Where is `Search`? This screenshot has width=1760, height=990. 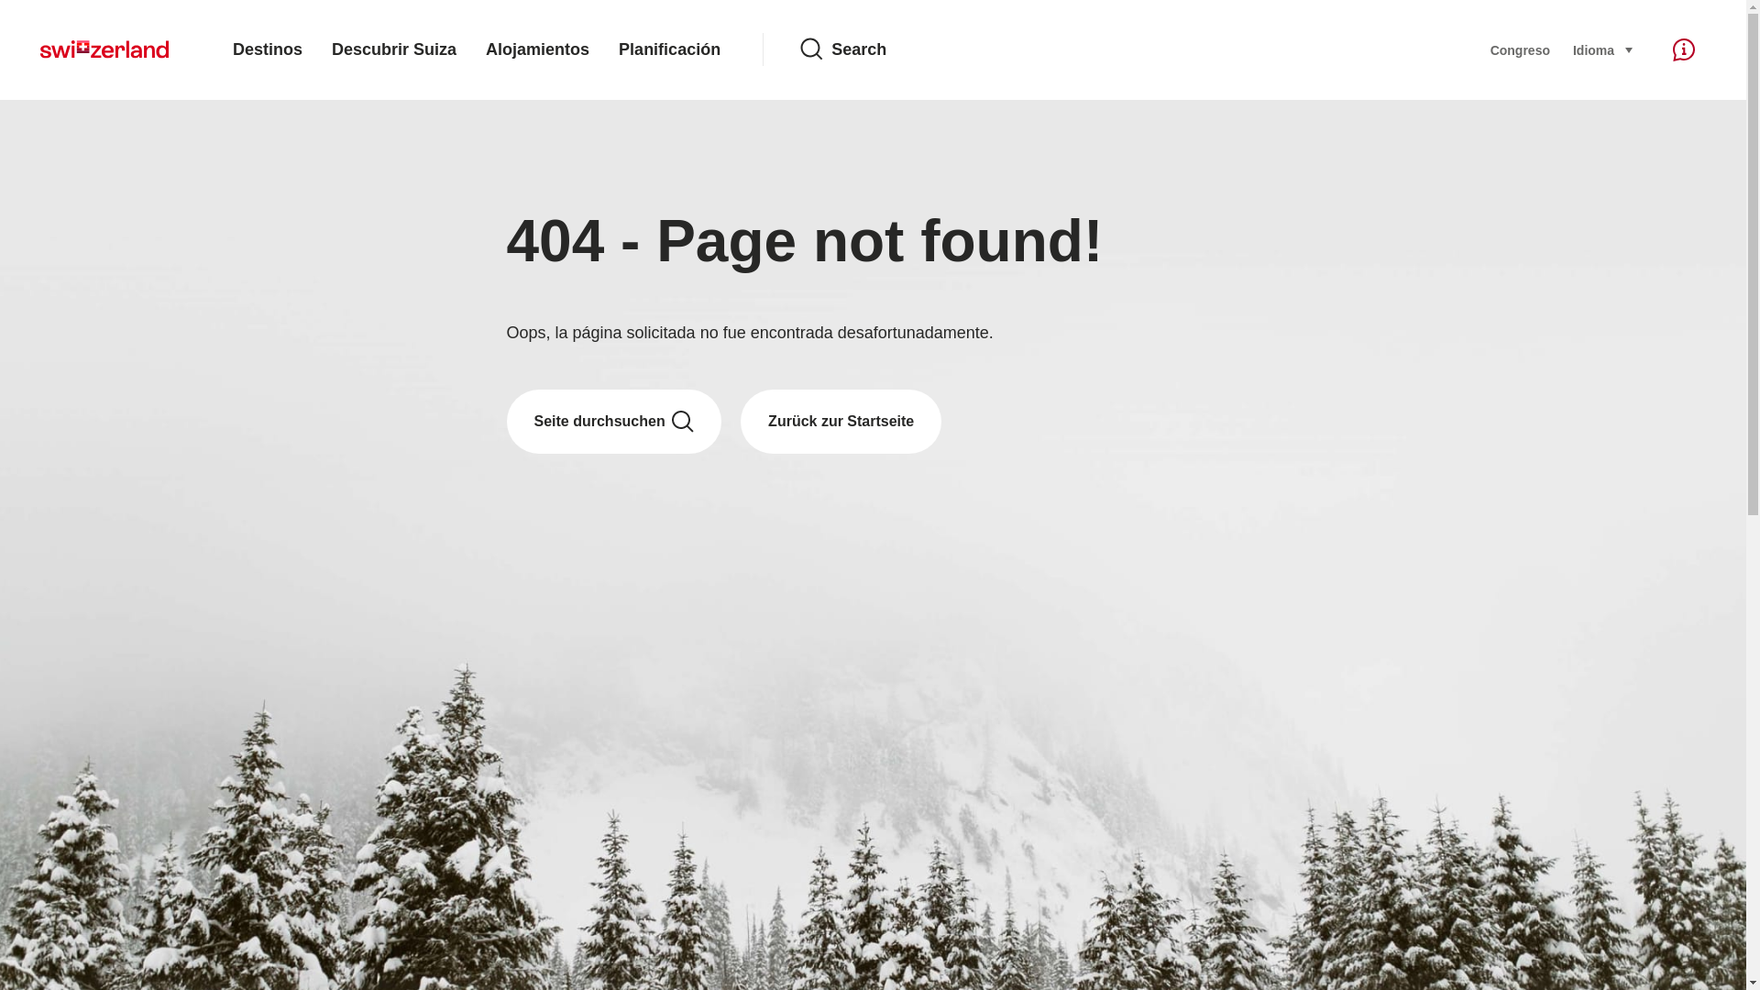
Search is located at coordinates (1130, 49).